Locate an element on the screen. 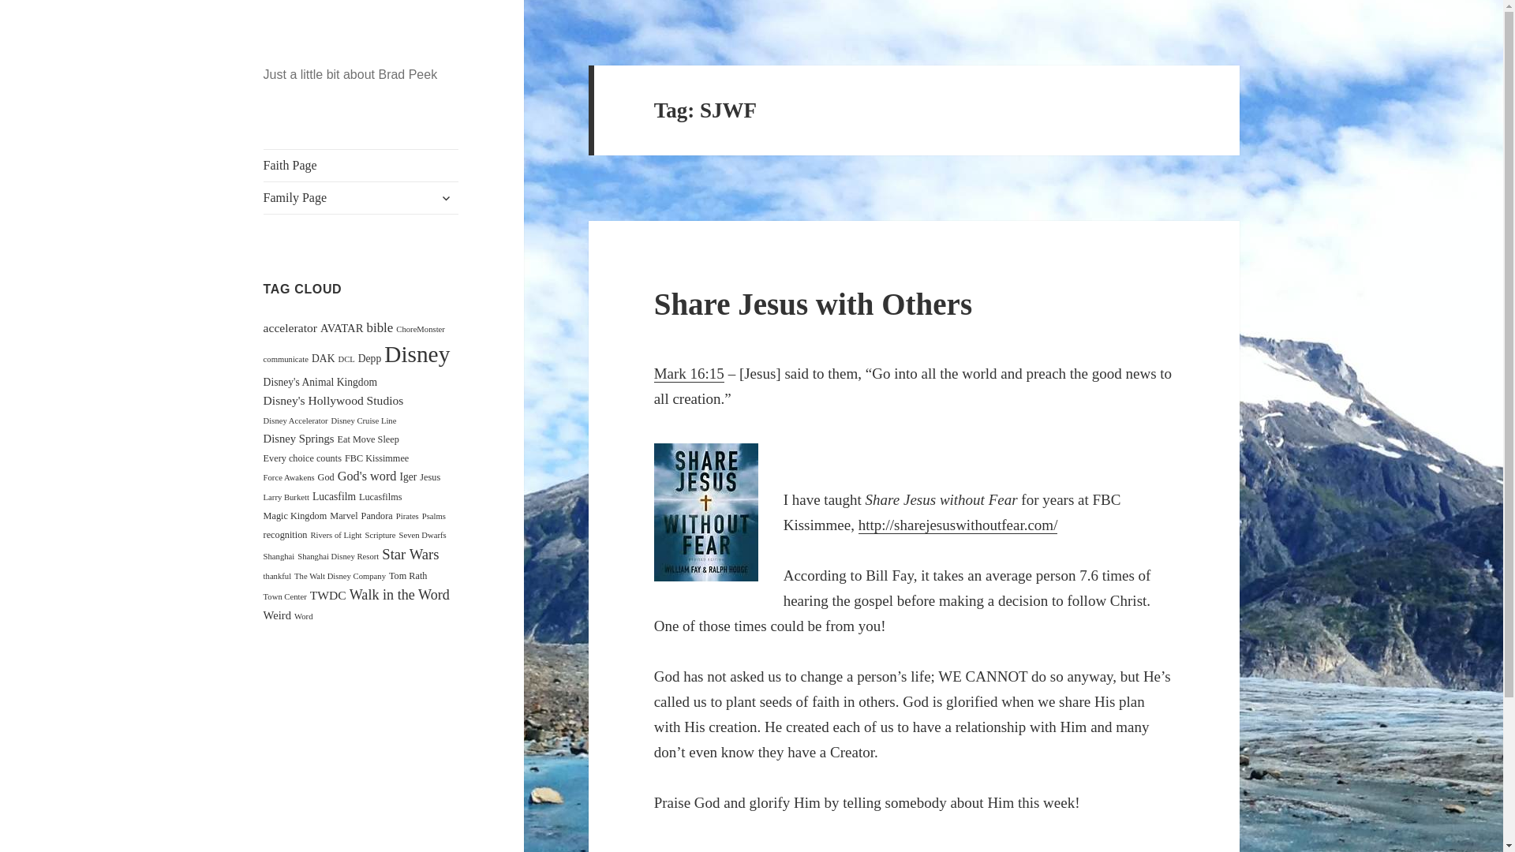 Image resolution: width=1515 pixels, height=852 pixels. FBC Kissimmee is located at coordinates (377, 458).